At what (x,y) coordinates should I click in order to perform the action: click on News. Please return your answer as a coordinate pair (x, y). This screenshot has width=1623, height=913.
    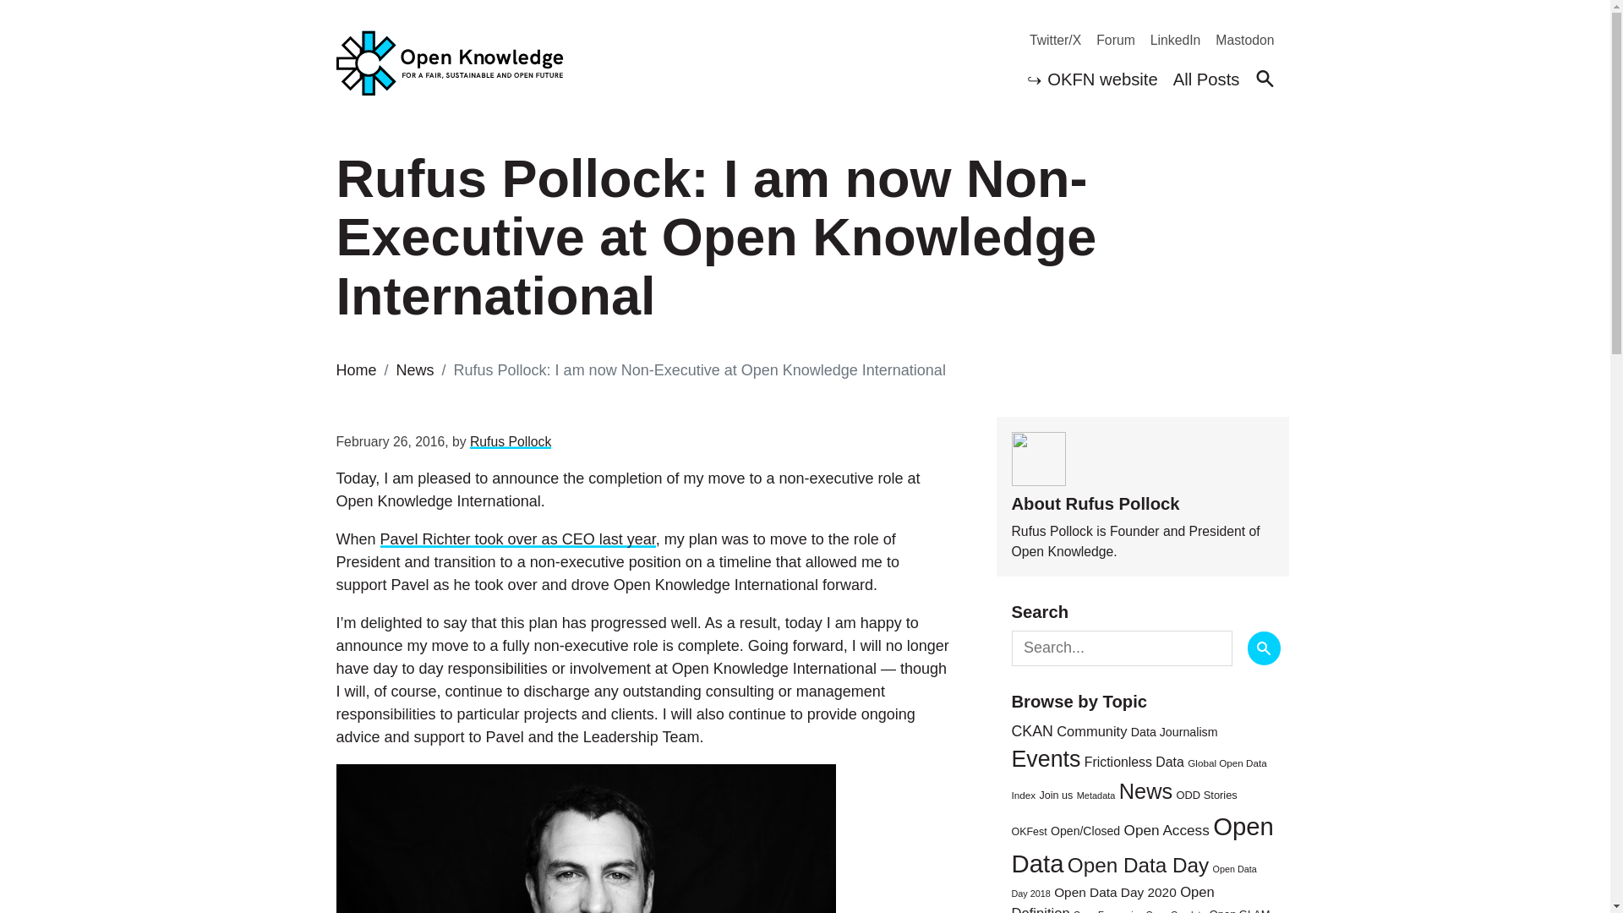
    Looking at the image, I should click on (415, 370).